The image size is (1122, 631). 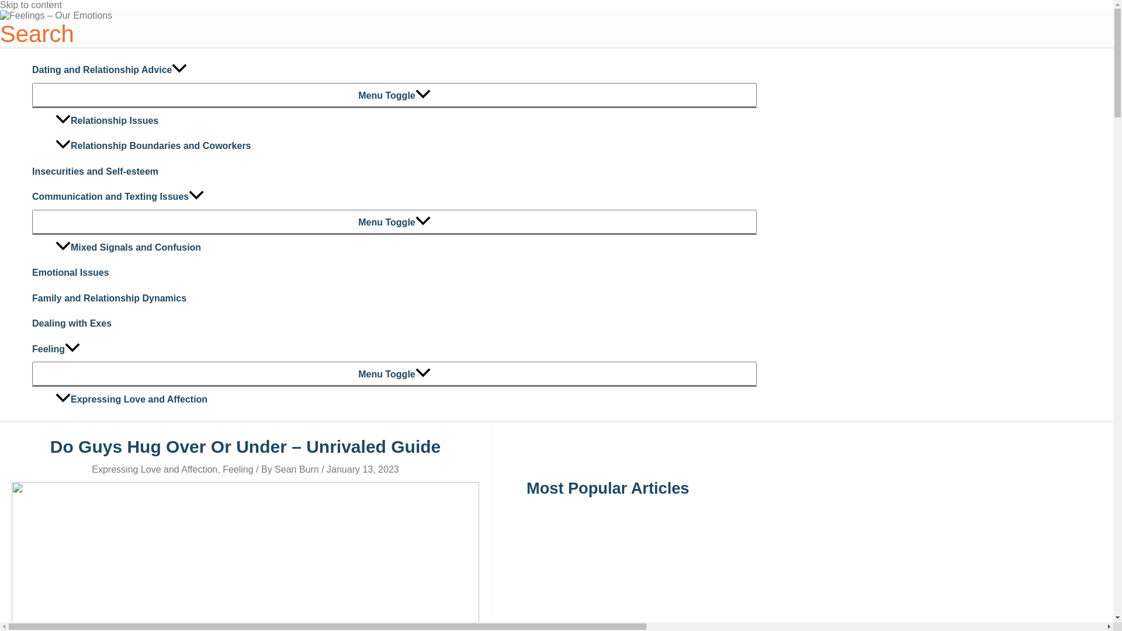 What do you see at coordinates (394, 172) in the screenshot?
I see `Insecurities and Self-esteem` at bounding box center [394, 172].